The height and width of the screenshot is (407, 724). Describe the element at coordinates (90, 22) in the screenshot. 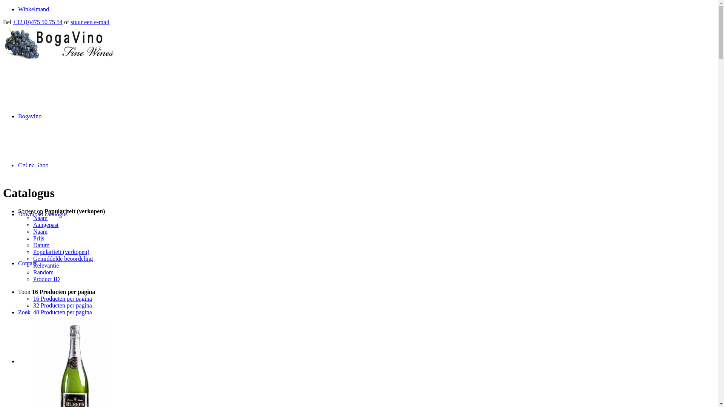

I see `stuur een e-mail` at that location.